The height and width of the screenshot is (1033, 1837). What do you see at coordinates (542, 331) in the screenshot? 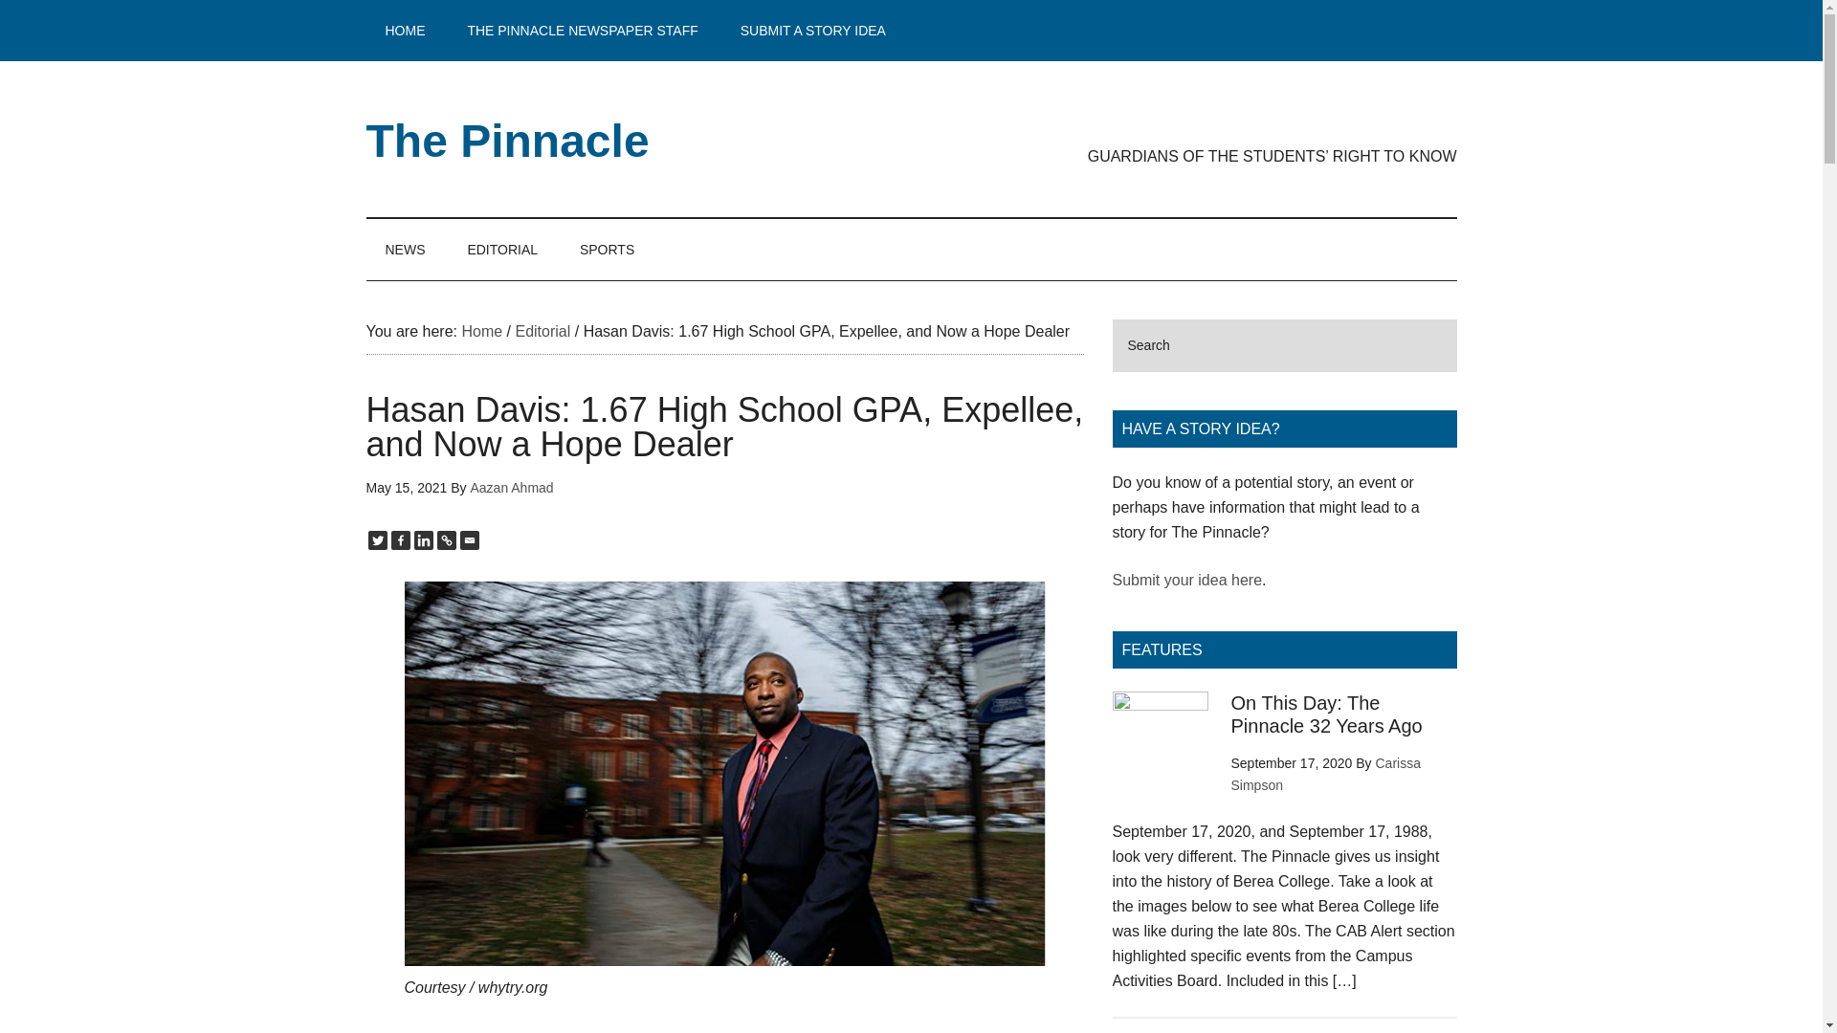
I see `Editorial` at bounding box center [542, 331].